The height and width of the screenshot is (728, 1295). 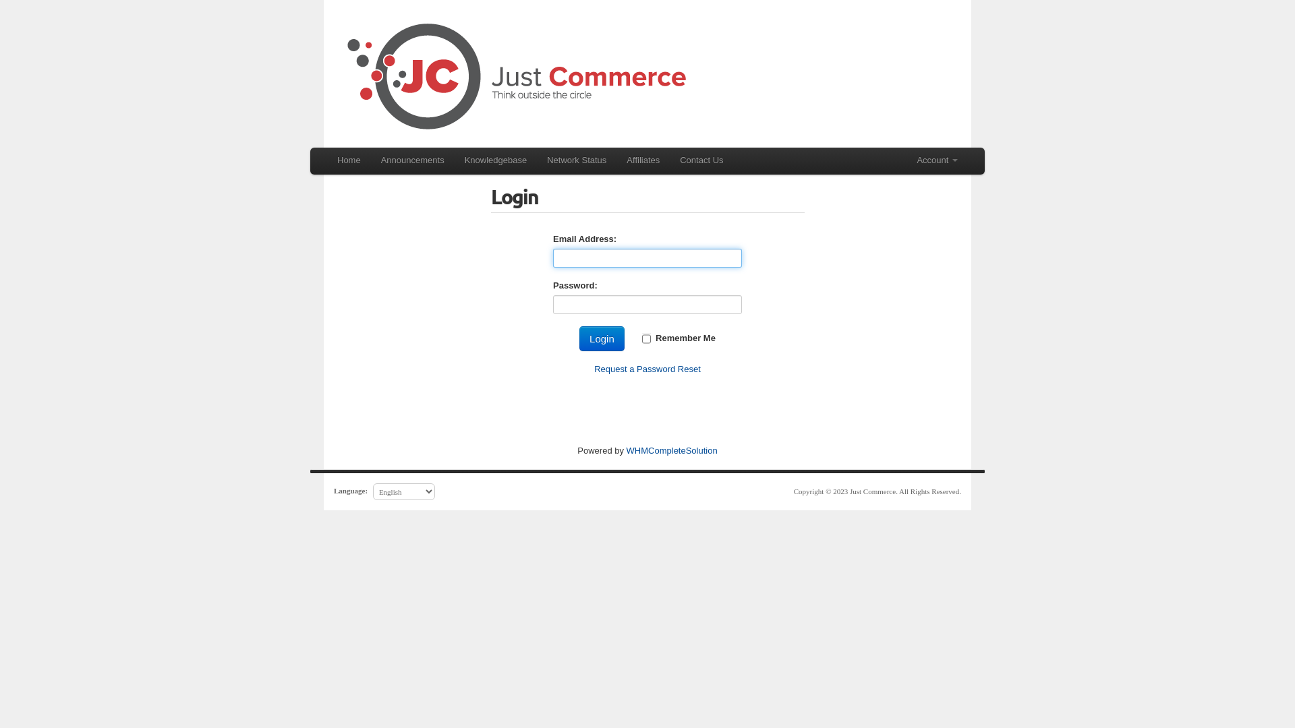 I want to click on Knowledgebase, so click(x=496, y=160).